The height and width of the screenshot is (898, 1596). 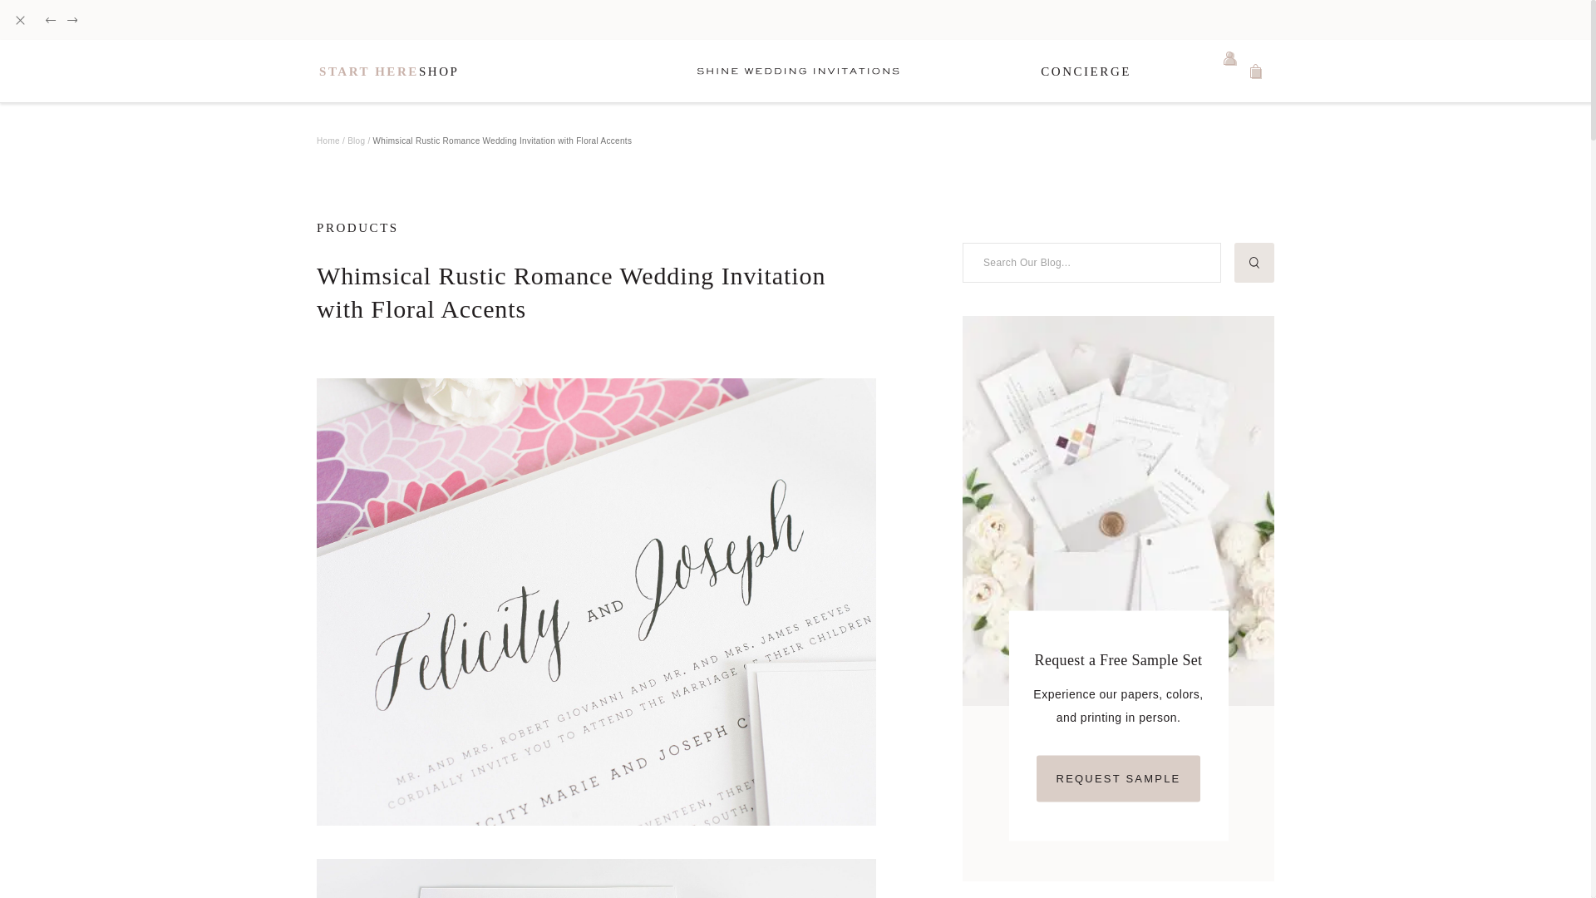 I want to click on SHOP, so click(x=439, y=72).